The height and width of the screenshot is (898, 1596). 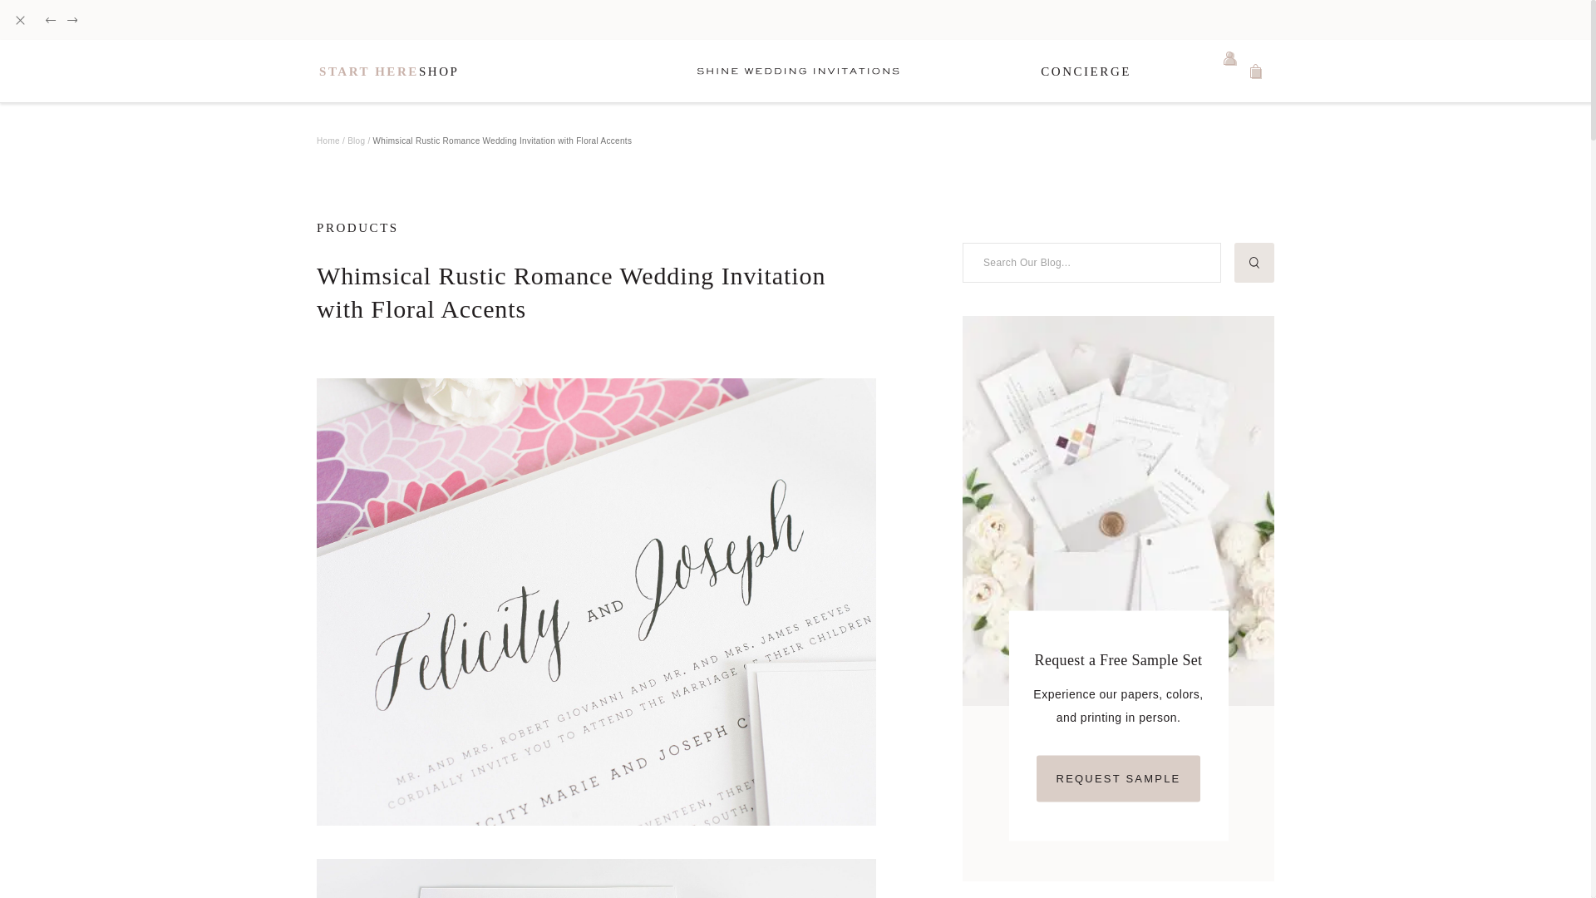 I want to click on SHOP, so click(x=439, y=72).